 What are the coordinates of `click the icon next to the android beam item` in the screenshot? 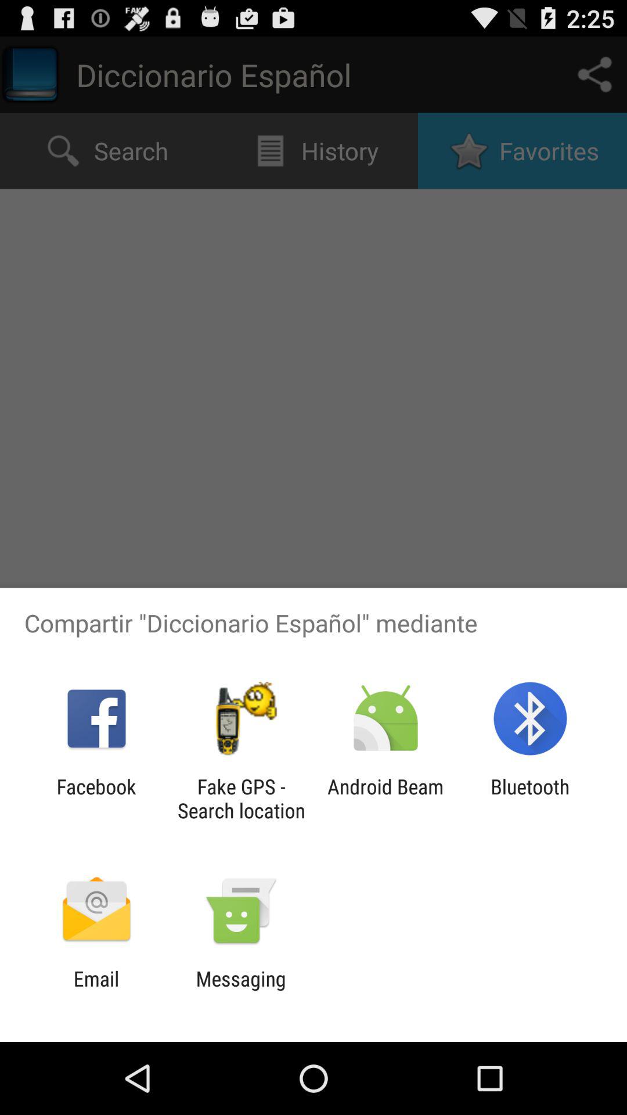 It's located at (530, 799).